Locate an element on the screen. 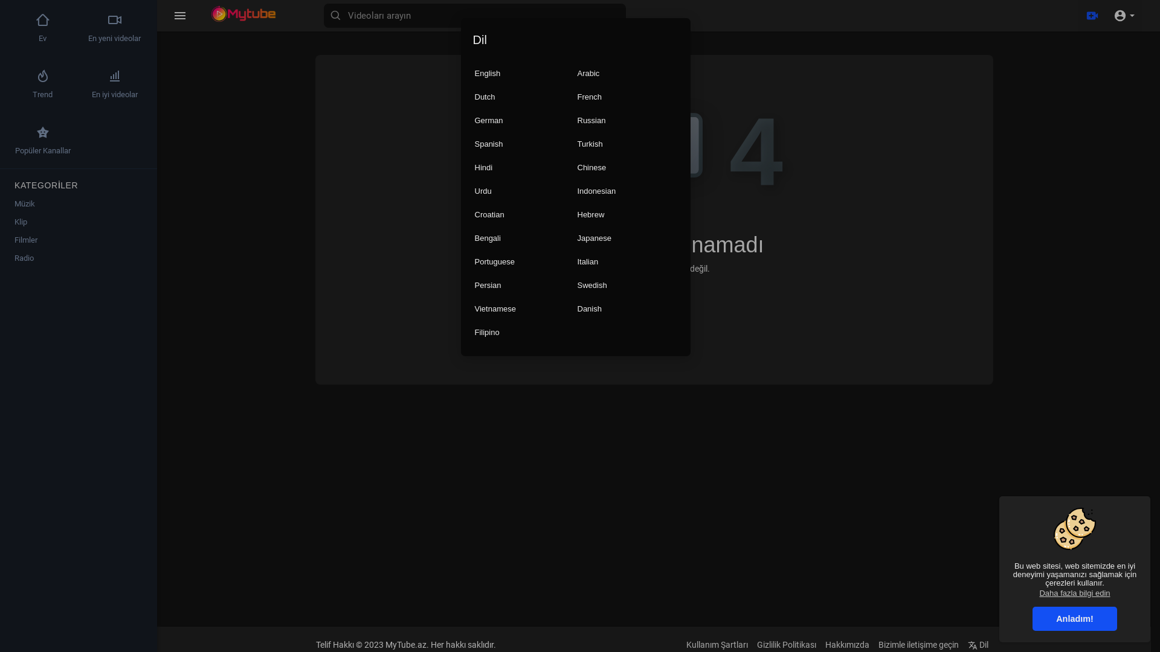  Hebrew is located at coordinates (627, 215).